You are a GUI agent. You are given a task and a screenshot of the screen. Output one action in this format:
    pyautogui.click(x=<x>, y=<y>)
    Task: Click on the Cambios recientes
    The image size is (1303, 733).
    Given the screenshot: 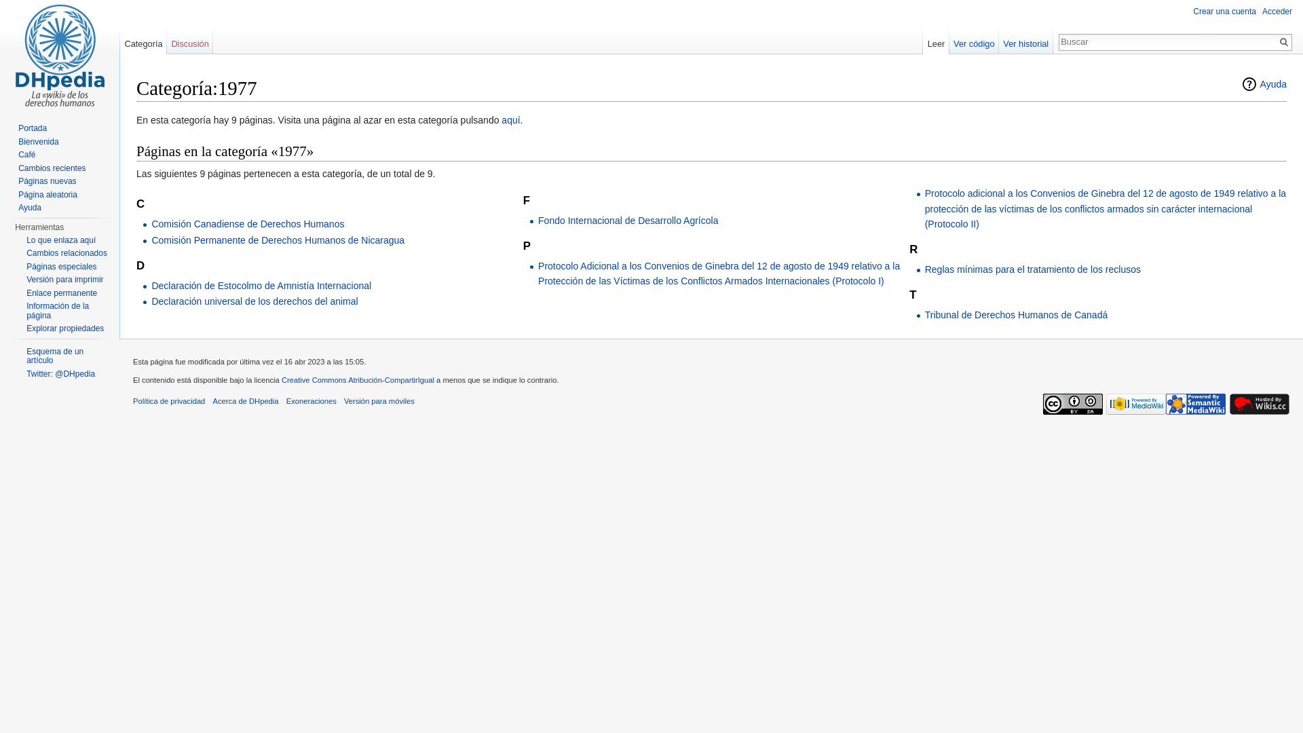 What is the action you would take?
    pyautogui.click(x=52, y=168)
    